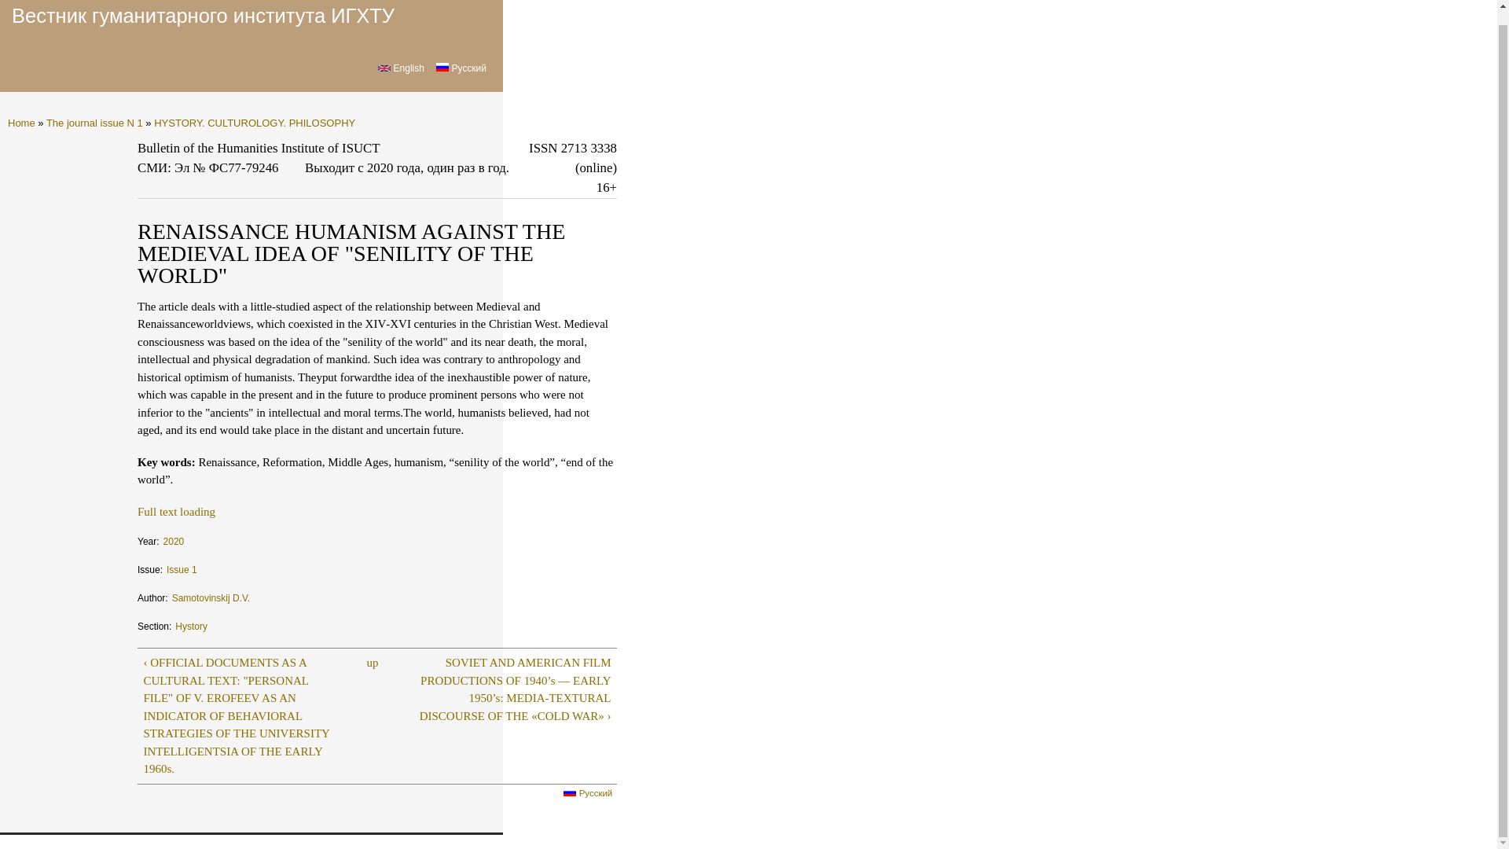 This screenshot has height=849, width=1509. I want to click on Hystory, so click(191, 621).